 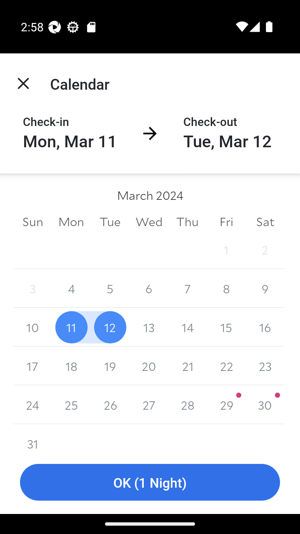 What do you see at coordinates (226, 249) in the screenshot?
I see `1 1 March 2024` at bounding box center [226, 249].